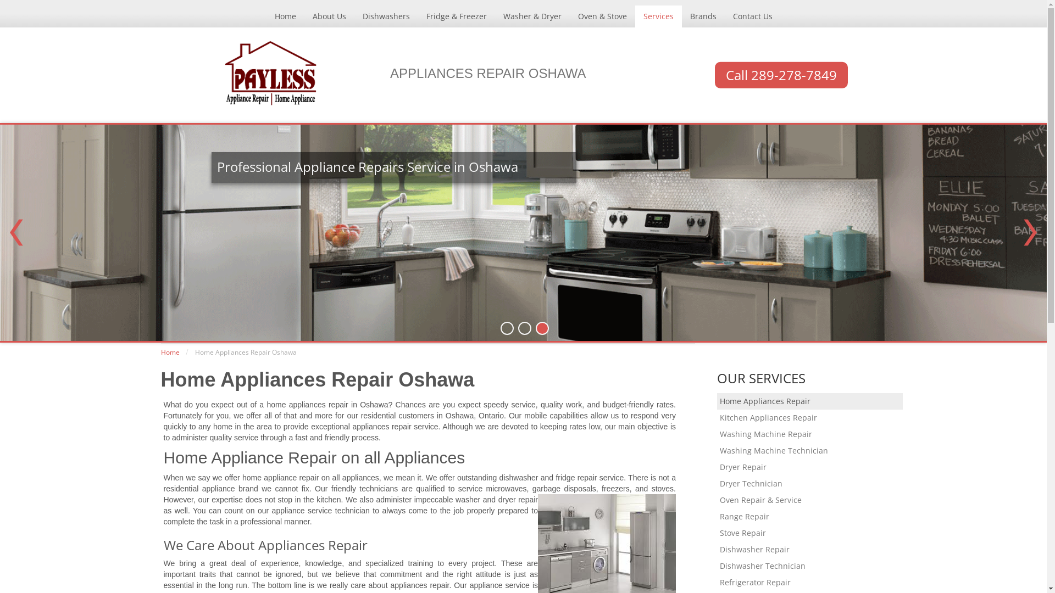 The image size is (1055, 593). What do you see at coordinates (810, 500) in the screenshot?
I see `Oven Repair & Service` at bounding box center [810, 500].